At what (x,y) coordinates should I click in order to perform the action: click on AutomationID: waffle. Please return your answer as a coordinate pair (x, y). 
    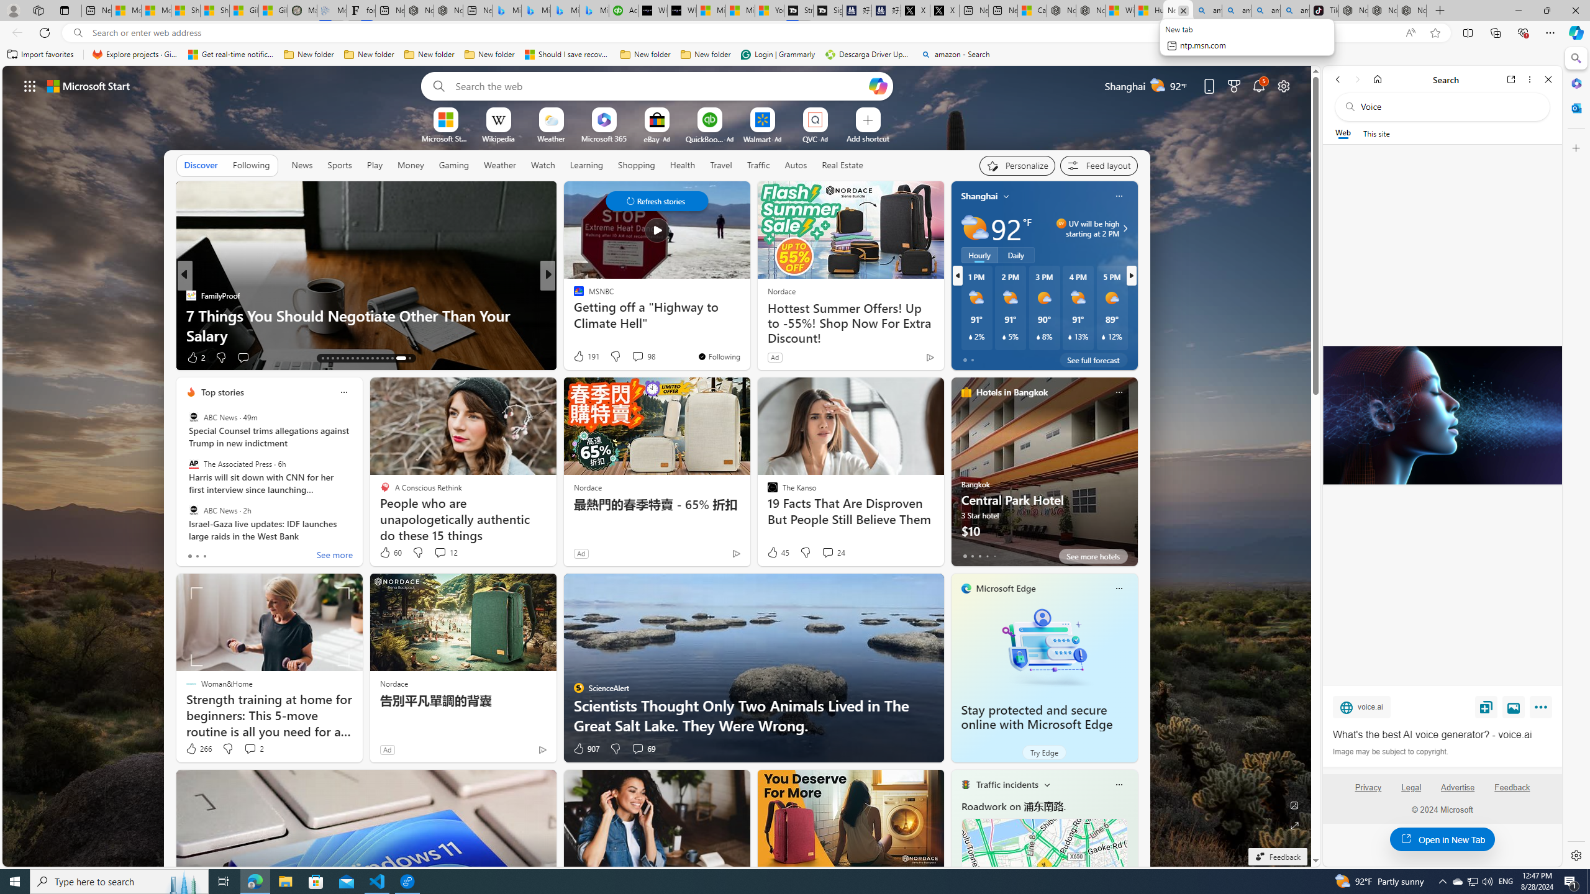
    Looking at the image, I should click on (30, 86).